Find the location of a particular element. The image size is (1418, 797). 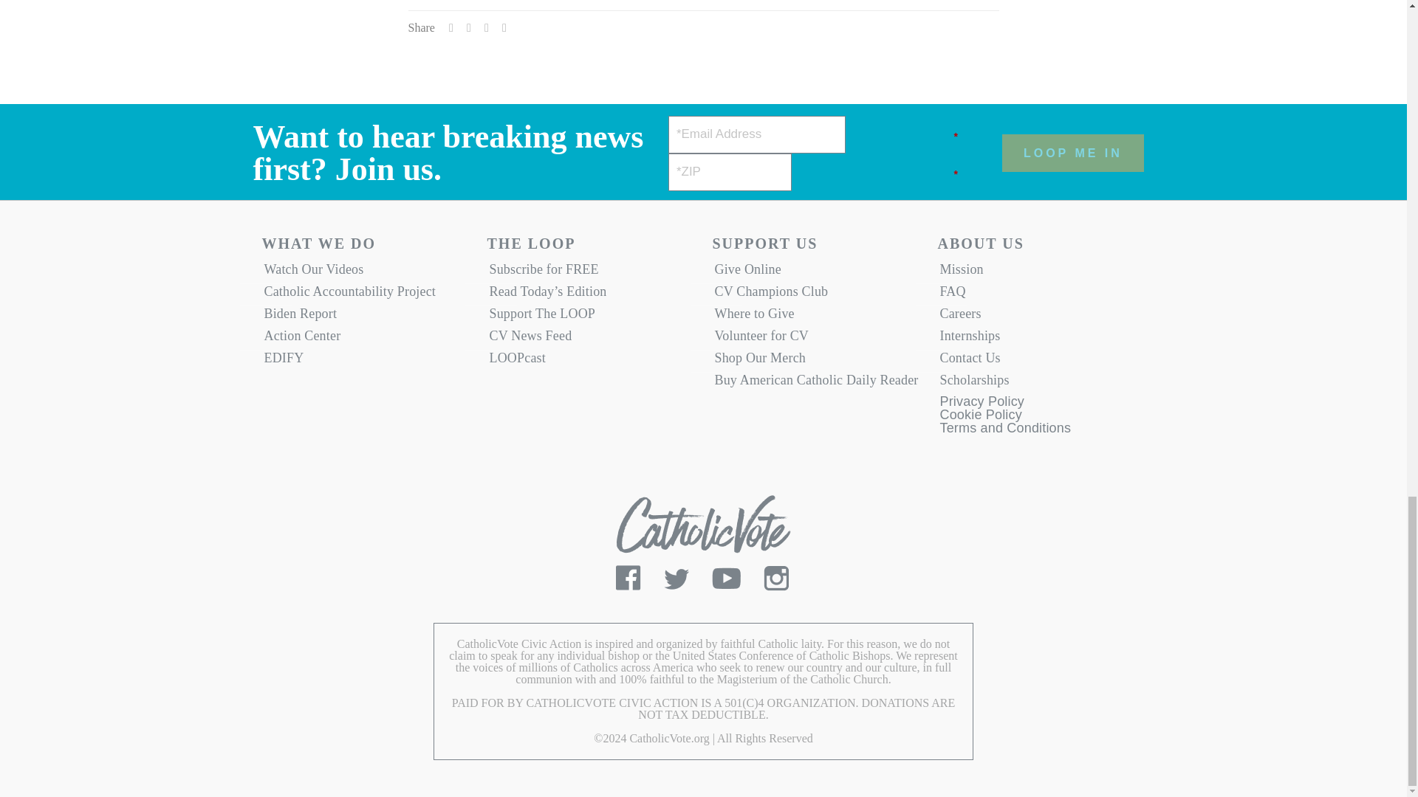

Shop Our Merch is located at coordinates (815, 362).